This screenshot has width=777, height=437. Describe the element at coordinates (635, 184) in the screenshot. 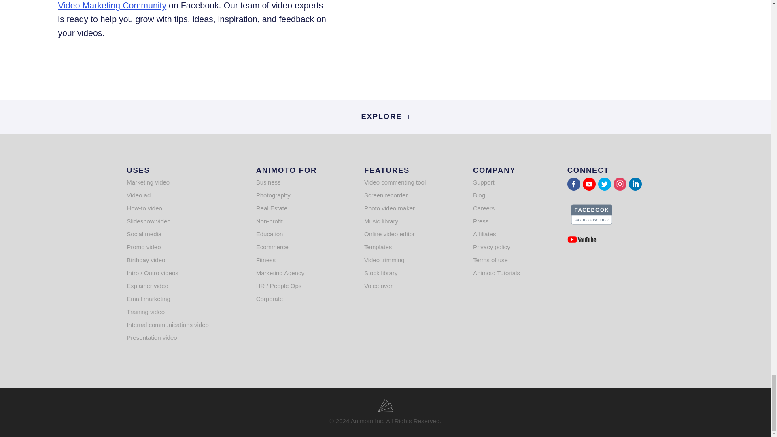

I see `LinkedIn` at that location.